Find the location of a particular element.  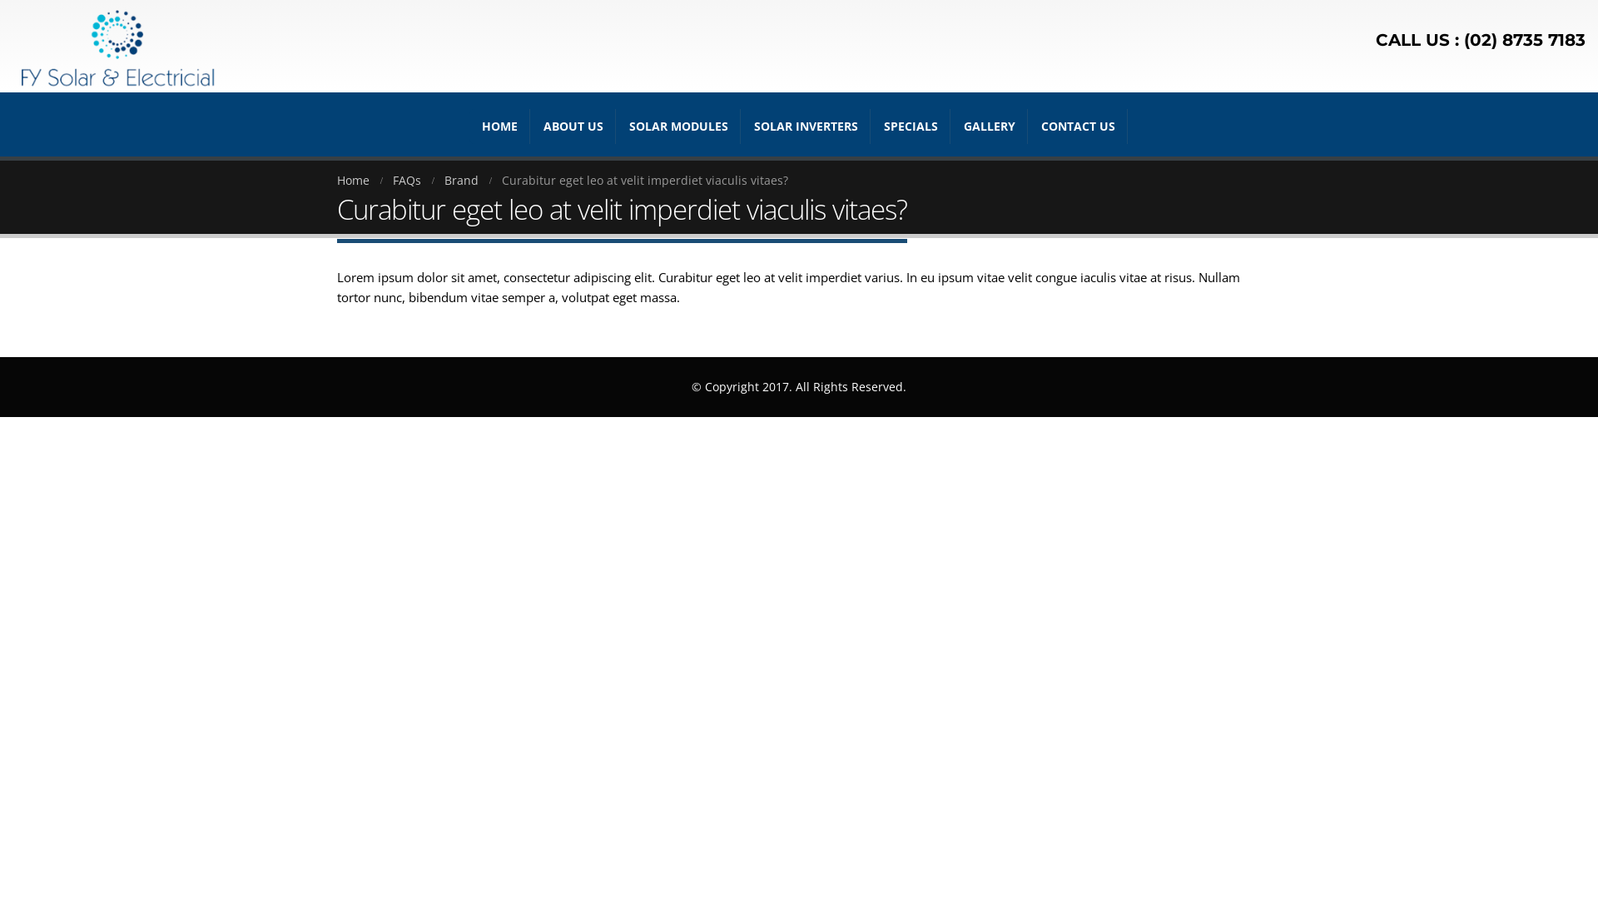

HOME is located at coordinates (499, 127).